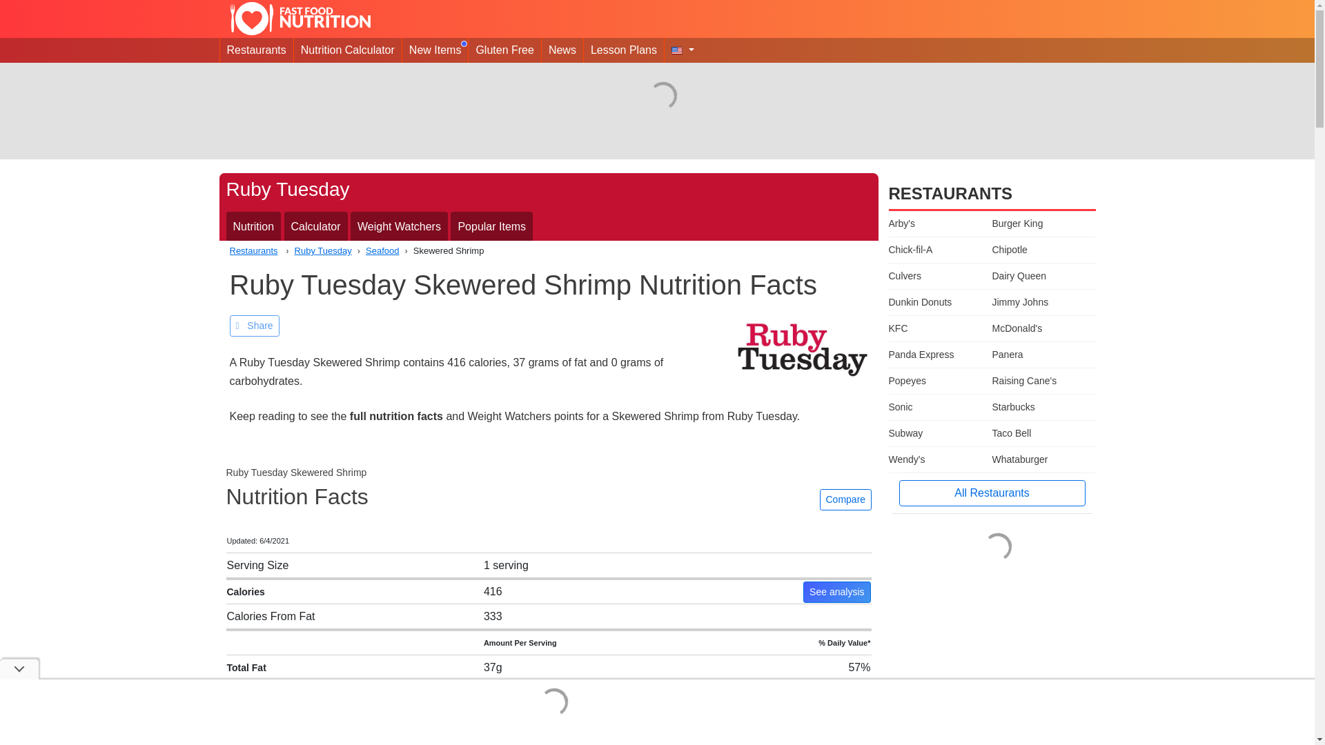  What do you see at coordinates (549, 223) in the screenshot?
I see `Nutrition Calculator Weight Watchers Popular Items` at bounding box center [549, 223].